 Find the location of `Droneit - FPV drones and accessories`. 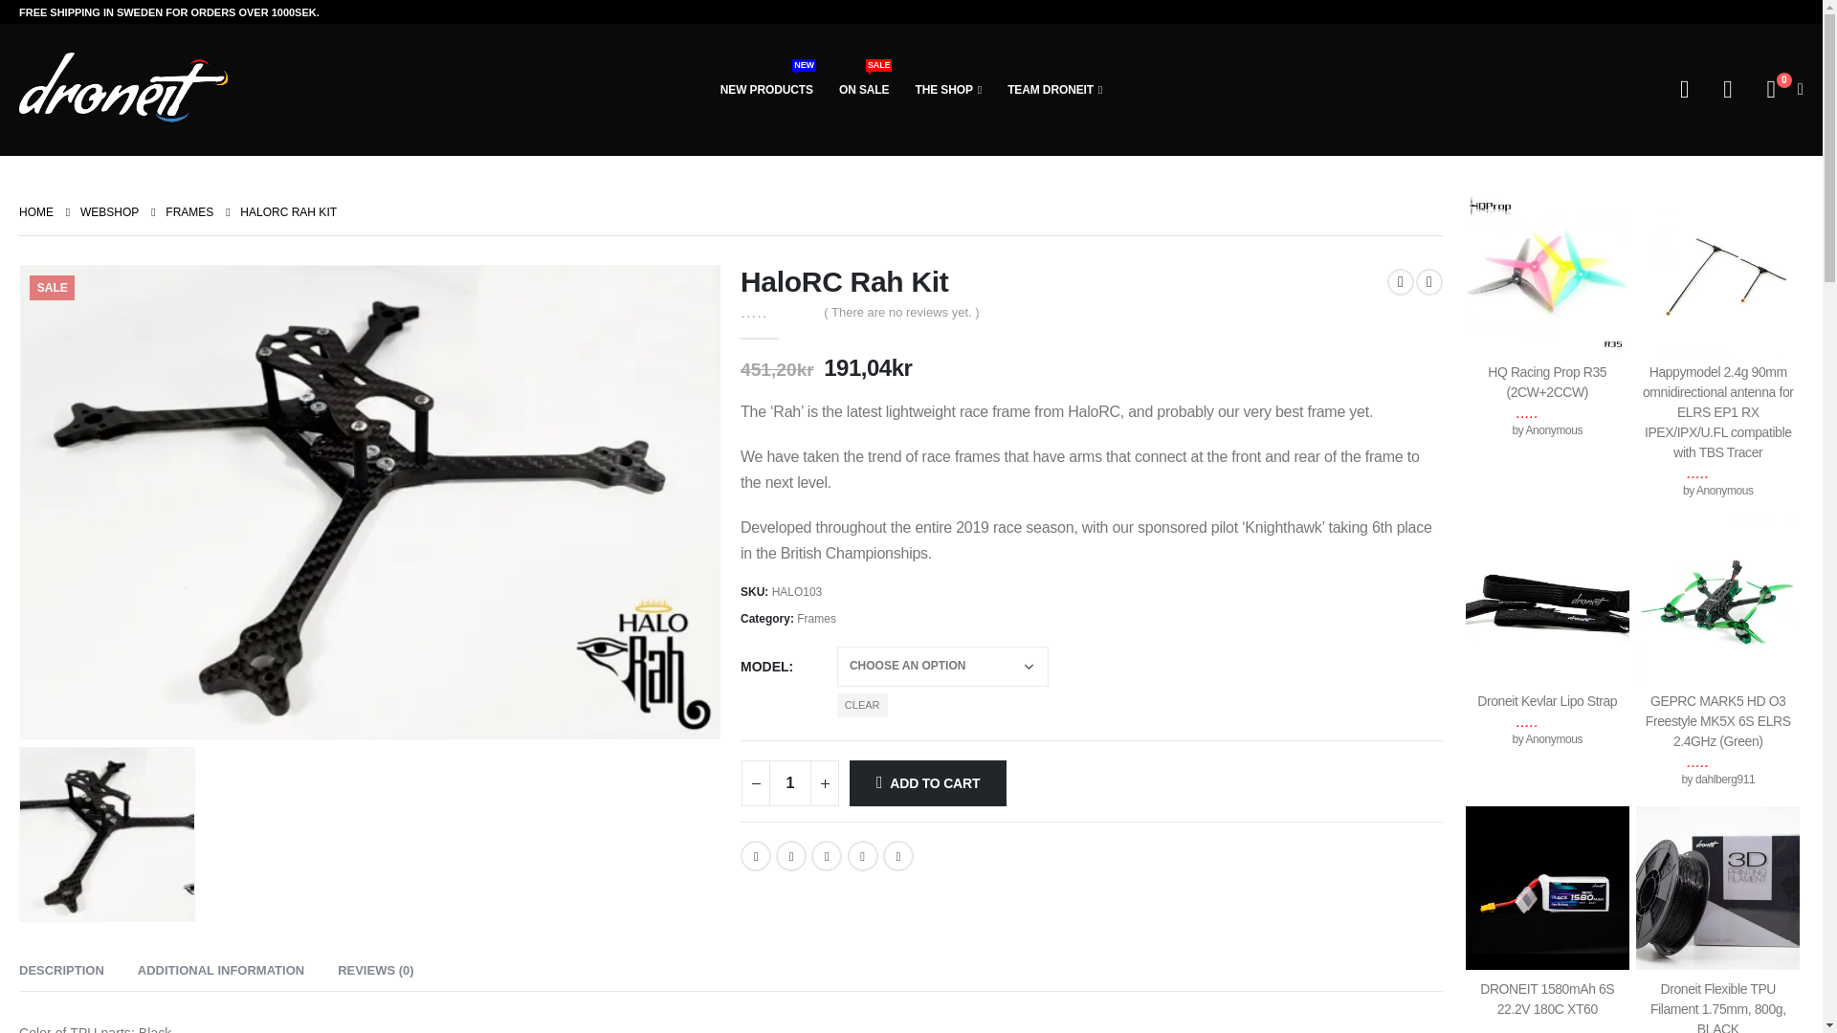

Droneit - FPV drones and accessories is located at coordinates (897, 856).